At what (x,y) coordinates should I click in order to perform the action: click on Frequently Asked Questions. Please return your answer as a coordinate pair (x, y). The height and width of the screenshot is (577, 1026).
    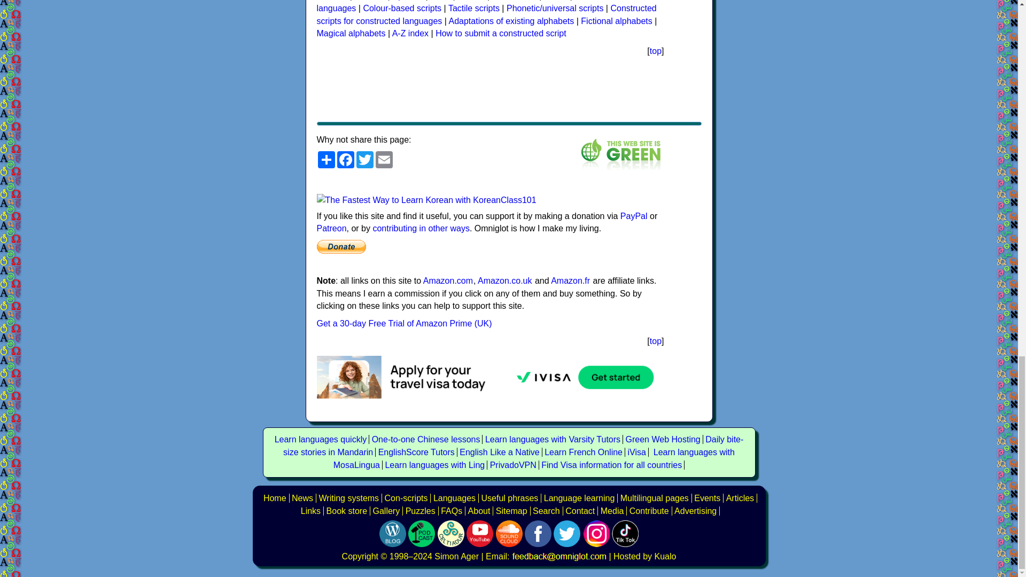
    Looking at the image, I should click on (452, 511).